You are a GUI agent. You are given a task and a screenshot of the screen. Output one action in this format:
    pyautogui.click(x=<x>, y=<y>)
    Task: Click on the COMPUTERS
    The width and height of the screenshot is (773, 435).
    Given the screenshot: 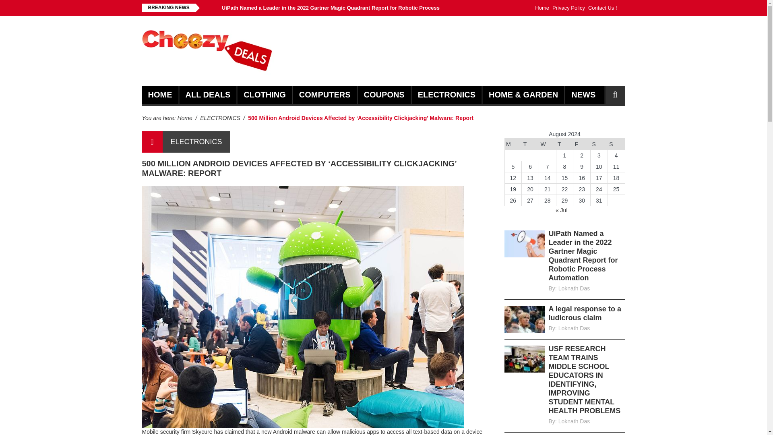 What is the action you would take?
    pyautogui.click(x=325, y=95)
    